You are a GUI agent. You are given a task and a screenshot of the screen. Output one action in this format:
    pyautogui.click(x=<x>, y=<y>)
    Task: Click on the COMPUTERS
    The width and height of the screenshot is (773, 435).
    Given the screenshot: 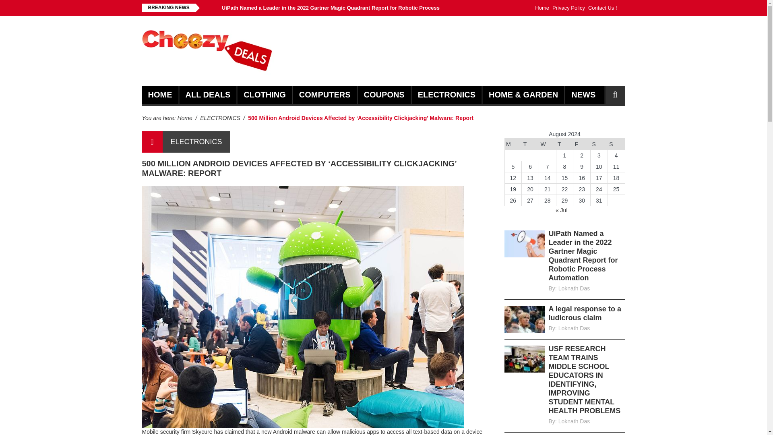 What is the action you would take?
    pyautogui.click(x=325, y=95)
    